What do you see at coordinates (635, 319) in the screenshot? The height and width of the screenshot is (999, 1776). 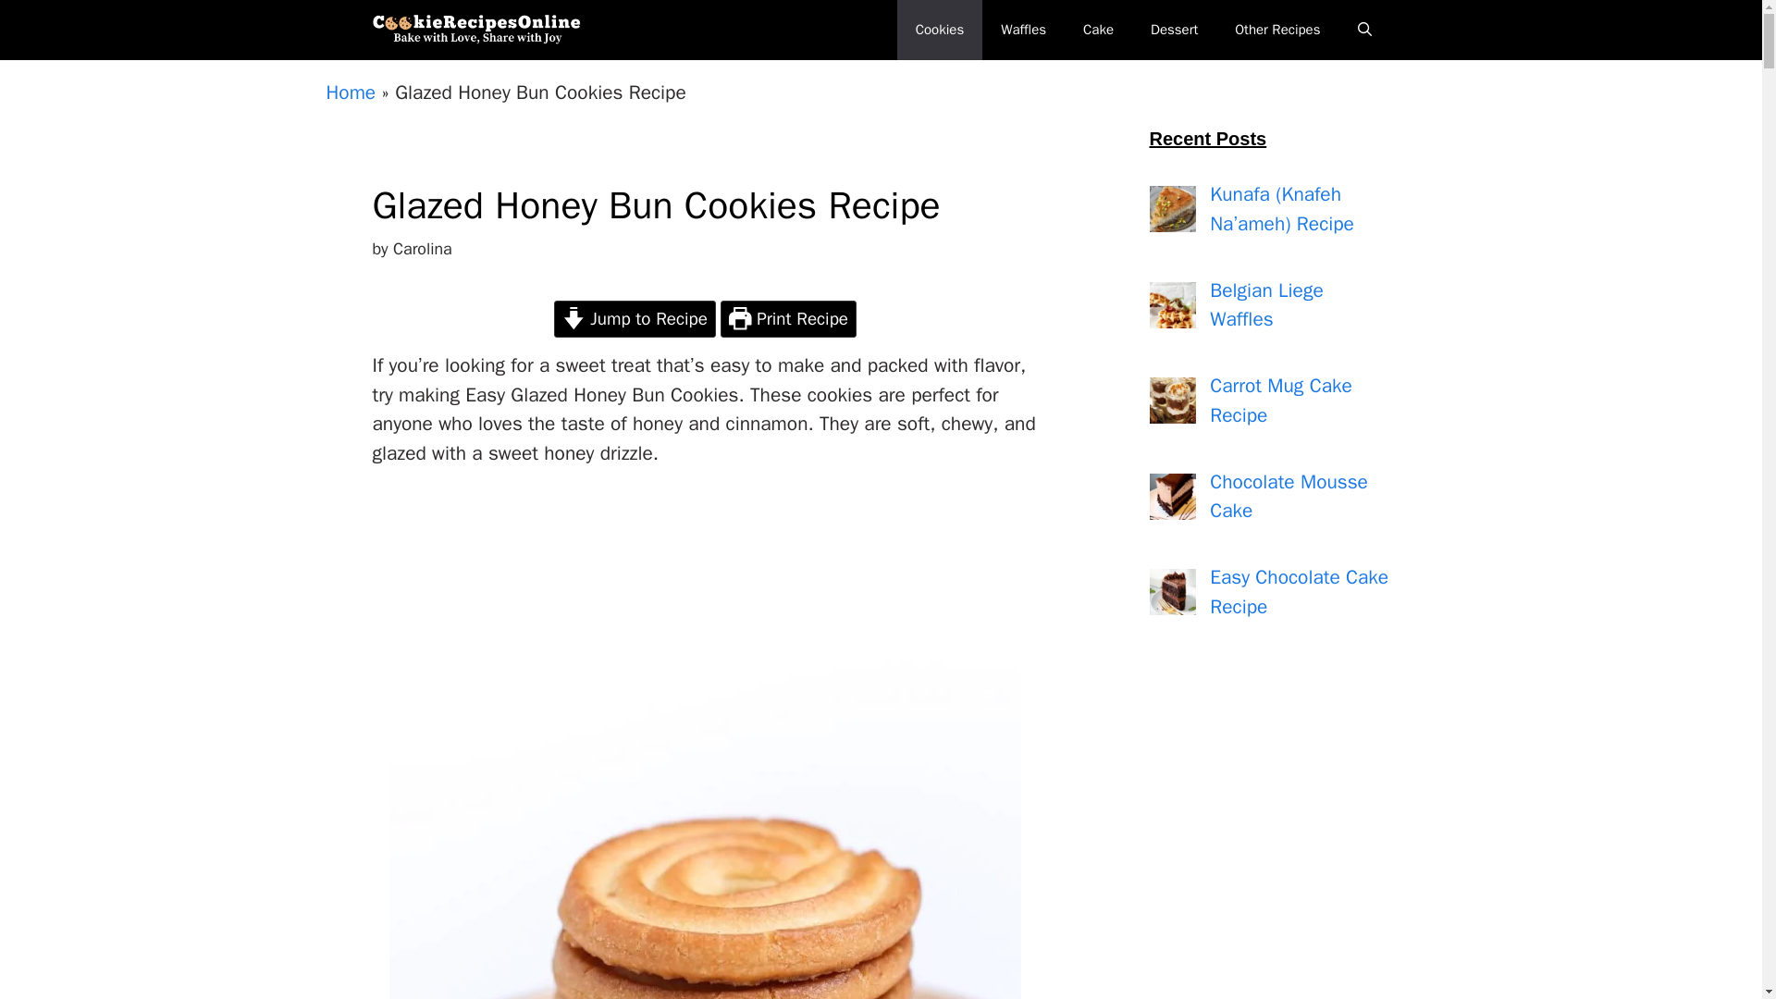 I see `Jump to Recipe` at bounding box center [635, 319].